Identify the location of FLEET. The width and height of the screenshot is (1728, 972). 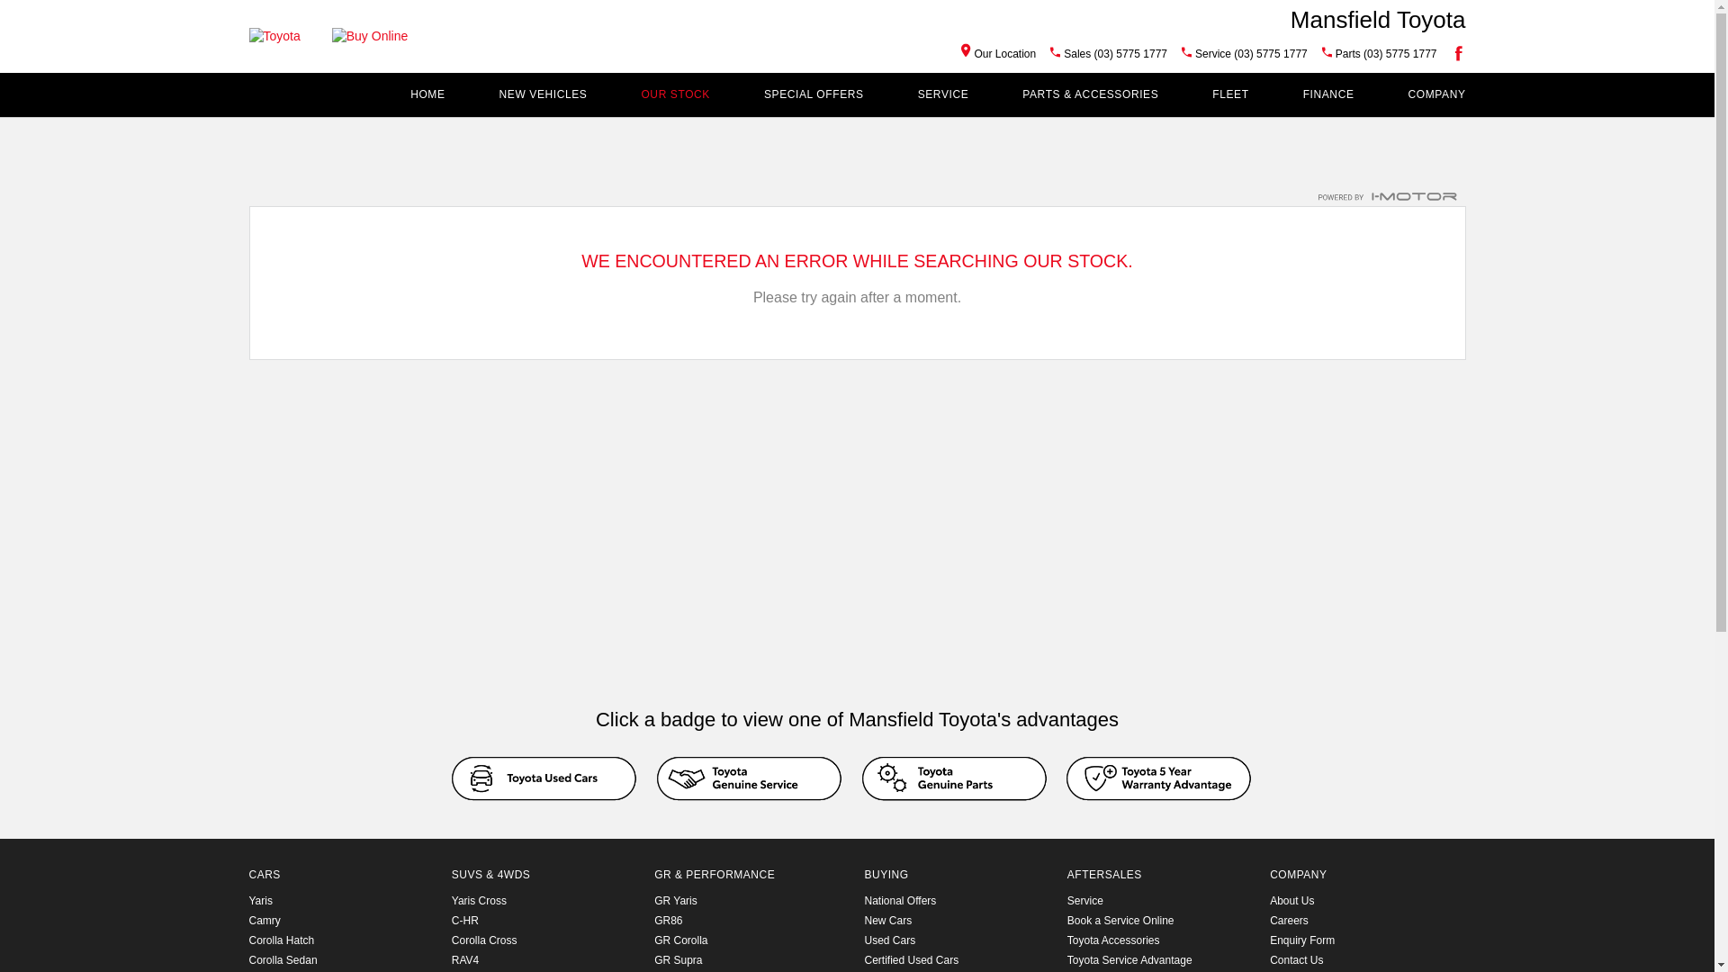
(1230, 95).